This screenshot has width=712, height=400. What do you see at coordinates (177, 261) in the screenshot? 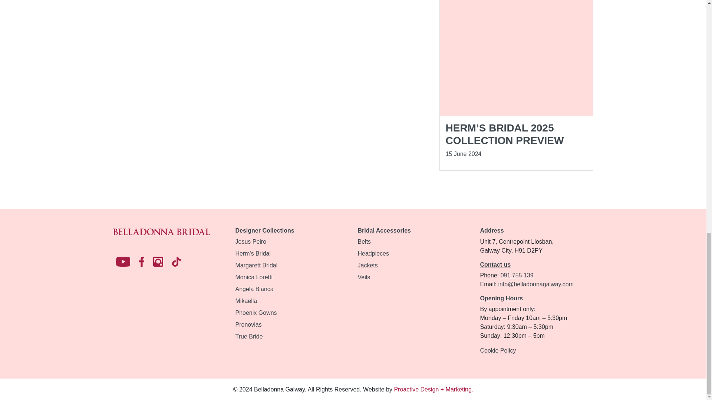
I see `Visit Belladonna Bridal TikTok` at bounding box center [177, 261].